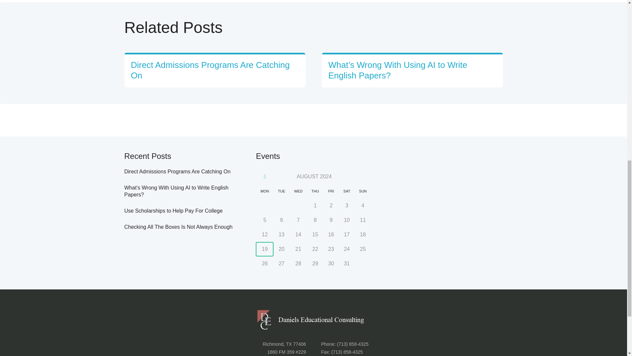 Image resolution: width=632 pixels, height=356 pixels. I want to click on Friday, so click(331, 191).